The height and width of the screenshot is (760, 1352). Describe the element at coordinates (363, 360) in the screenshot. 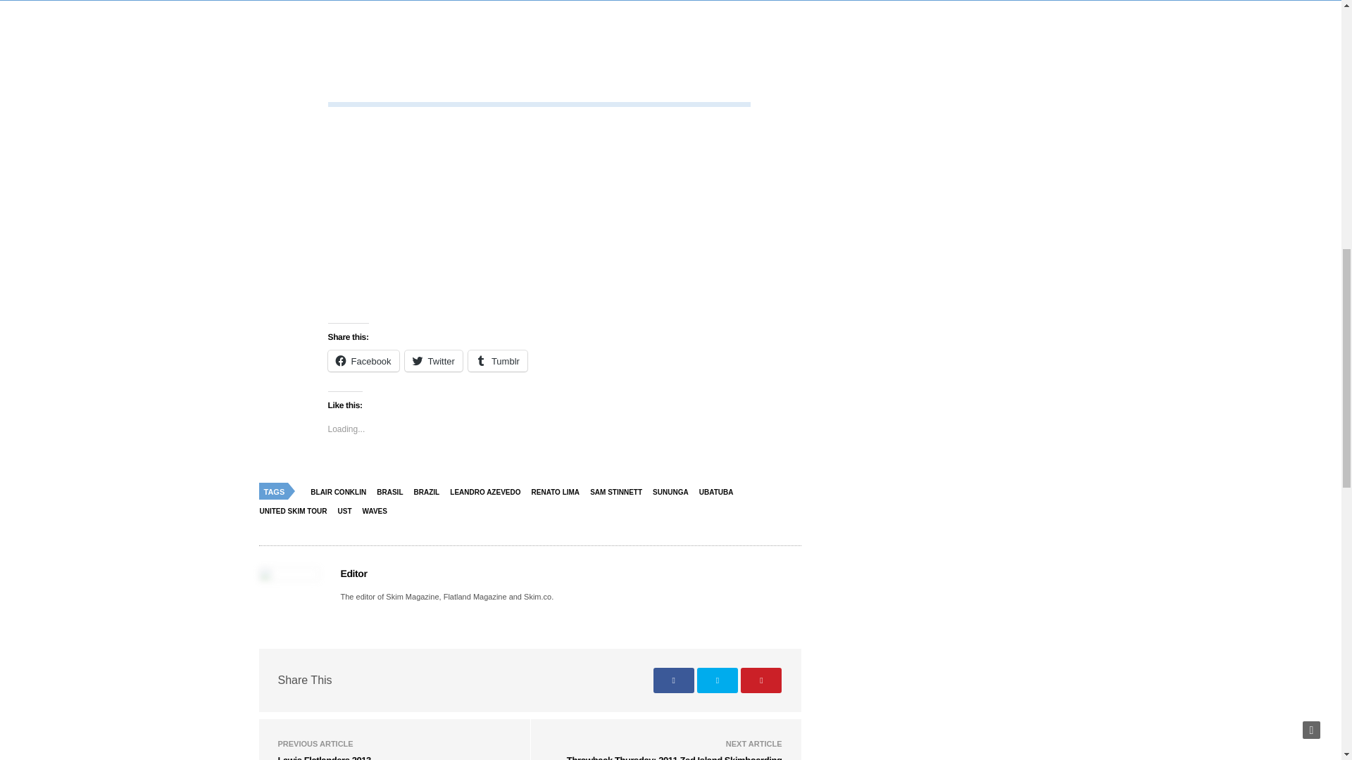

I see `Facebook` at that location.